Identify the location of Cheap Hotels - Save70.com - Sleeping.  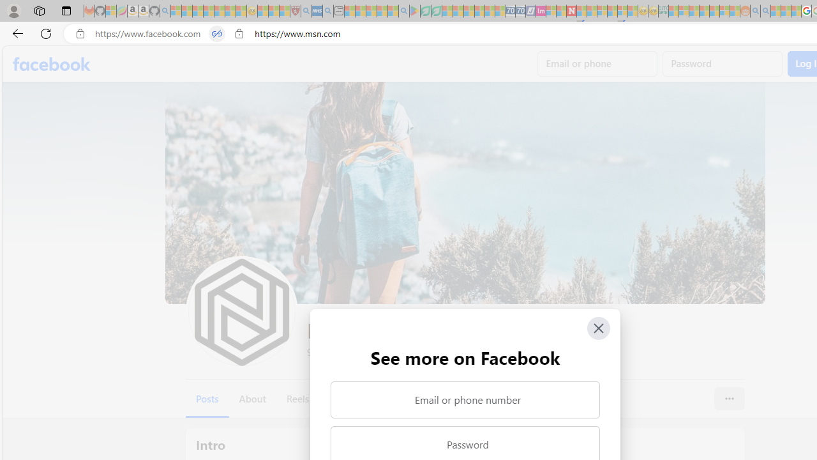
(520, 11).